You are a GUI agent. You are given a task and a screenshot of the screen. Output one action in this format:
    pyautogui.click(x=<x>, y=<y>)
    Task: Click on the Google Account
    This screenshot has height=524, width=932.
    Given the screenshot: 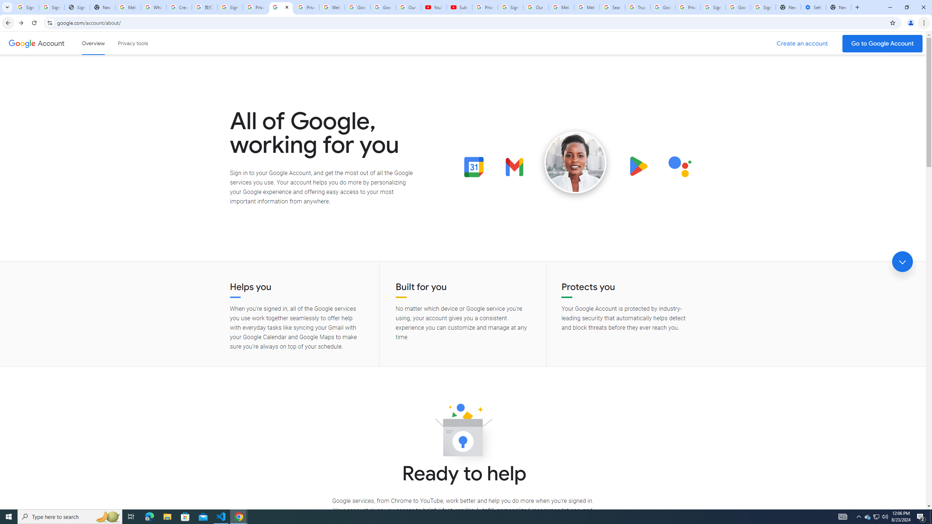 What is the action you would take?
    pyautogui.click(x=52, y=43)
    